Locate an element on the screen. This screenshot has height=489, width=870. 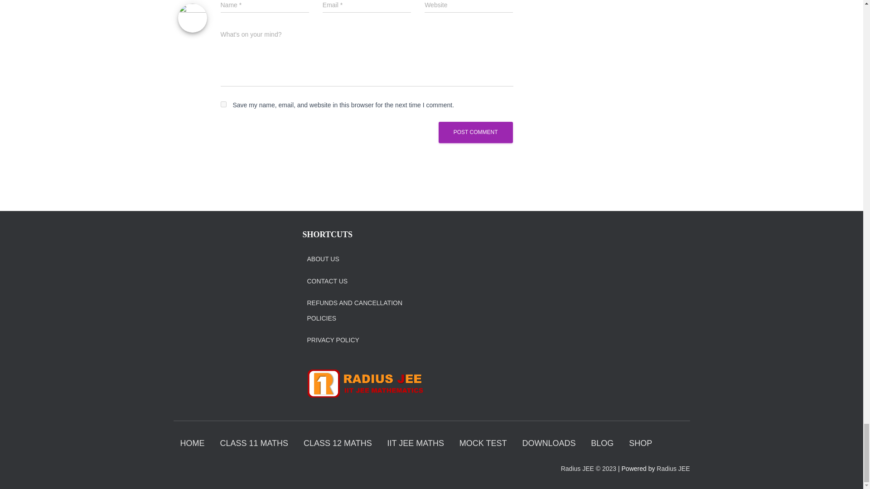
Post Comment is located at coordinates (476, 132).